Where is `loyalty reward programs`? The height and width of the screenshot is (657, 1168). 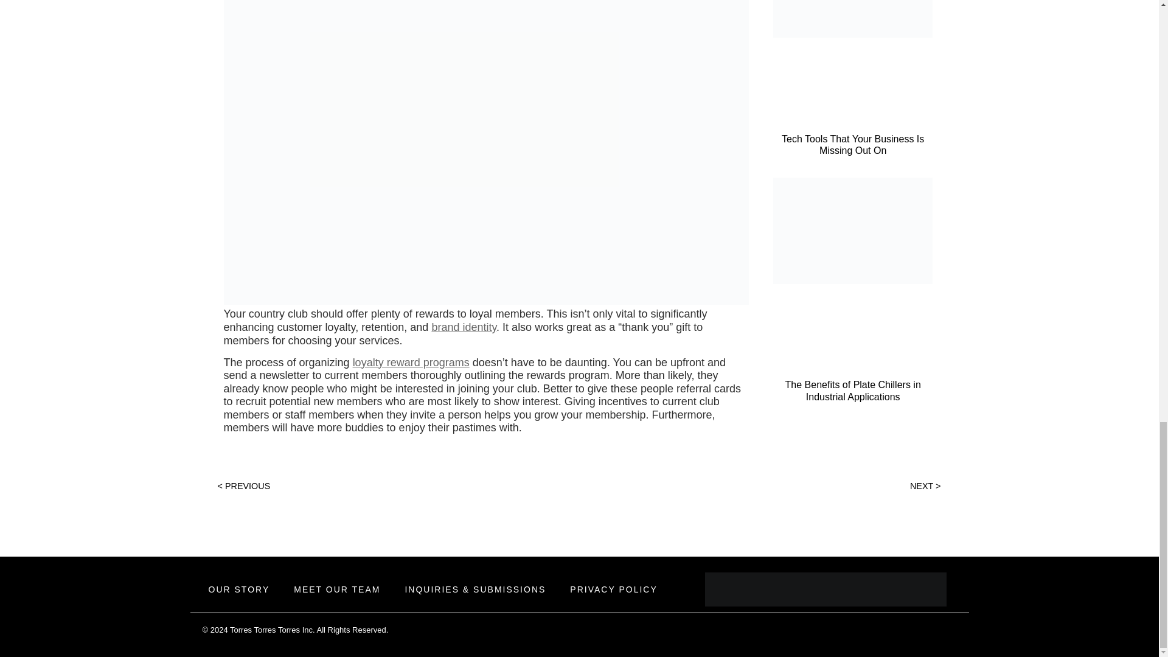
loyalty reward programs is located at coordinates (411, 363).